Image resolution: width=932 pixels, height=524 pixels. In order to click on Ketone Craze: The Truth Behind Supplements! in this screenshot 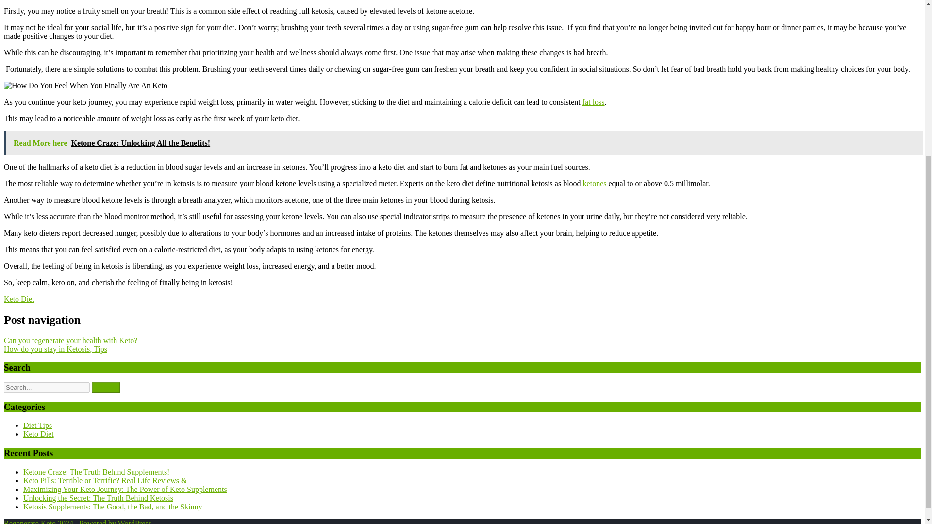, I will do `click(96, 472)`.